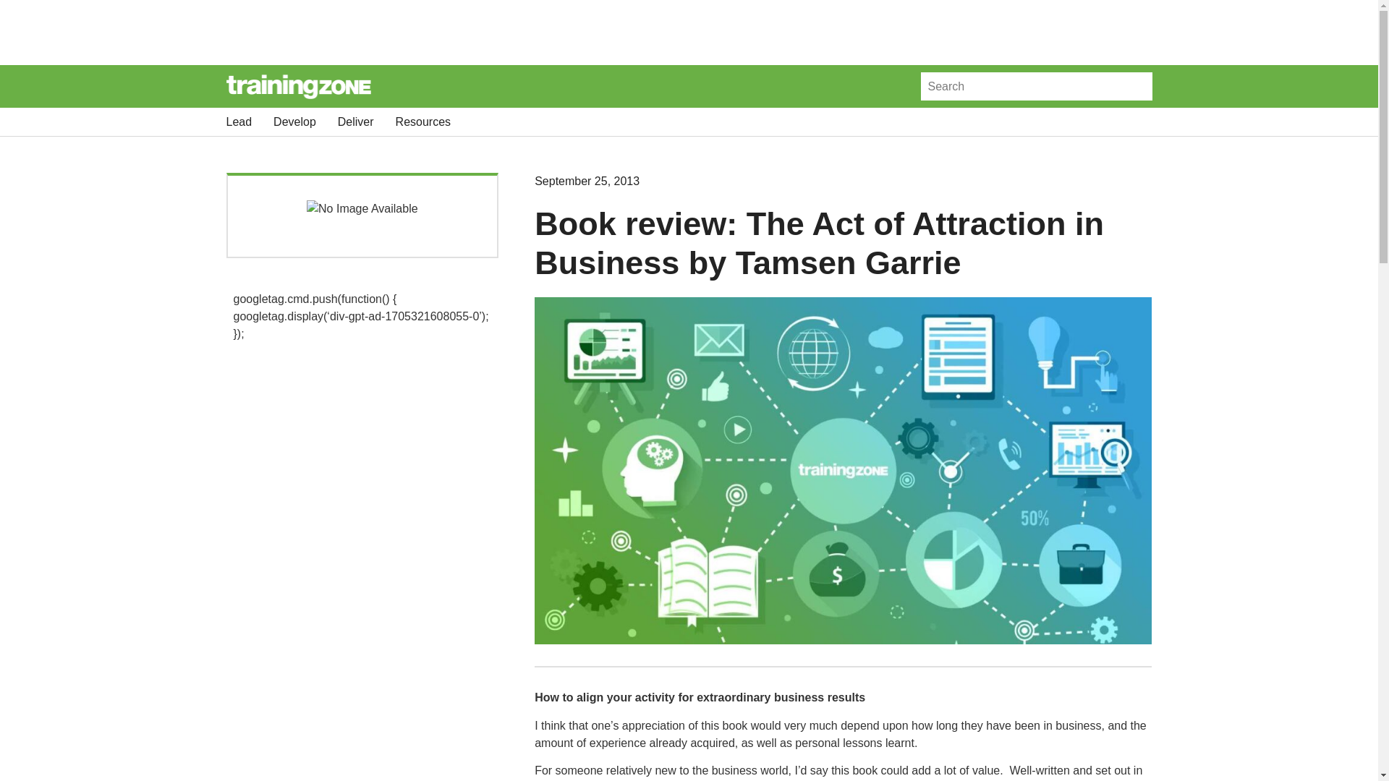  What do you see at coordinates (238, 121) in the screenshot?
I see `Lead` at bounding box center [238, 121].